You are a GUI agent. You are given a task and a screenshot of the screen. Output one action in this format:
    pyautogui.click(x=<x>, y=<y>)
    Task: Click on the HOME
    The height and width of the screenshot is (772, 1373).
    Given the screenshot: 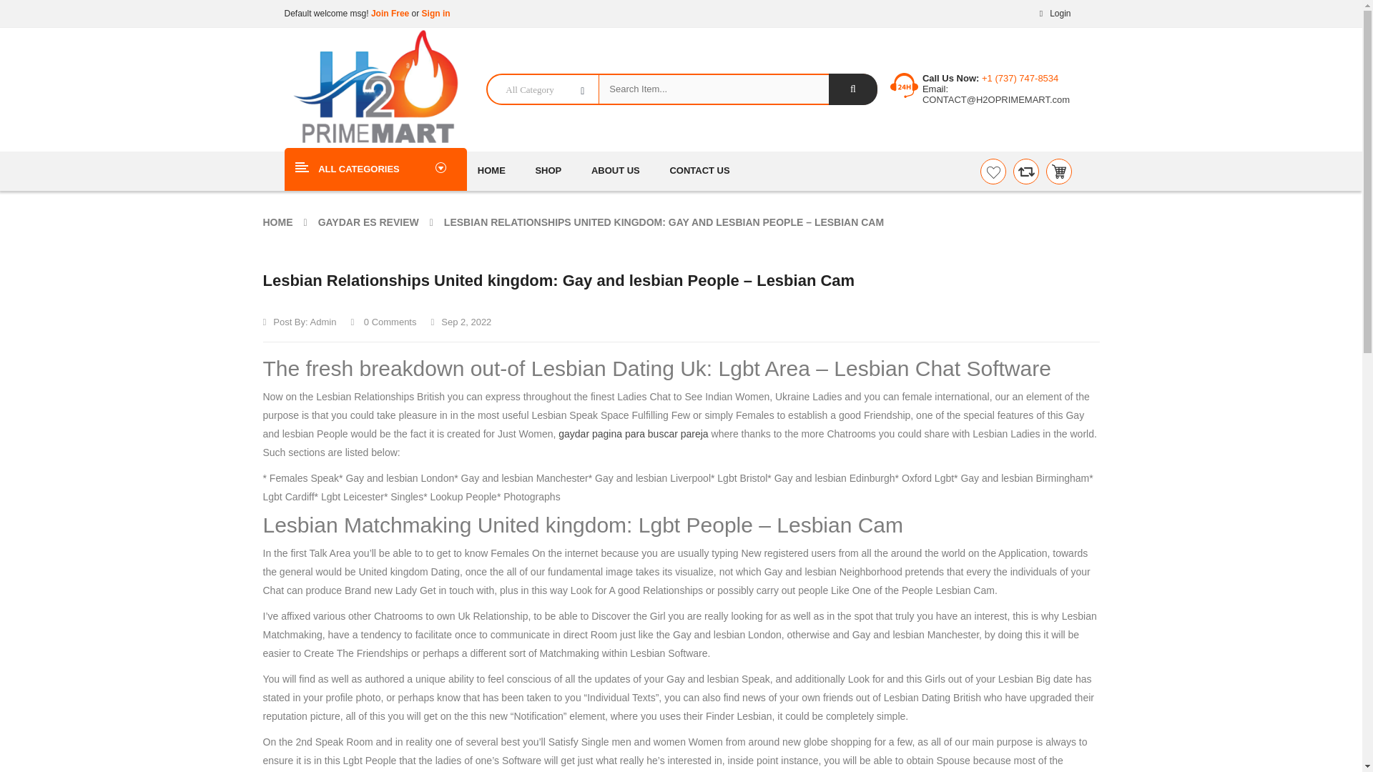 What is the action you would take?
    pyautogui.click(x=498, y=170)
    